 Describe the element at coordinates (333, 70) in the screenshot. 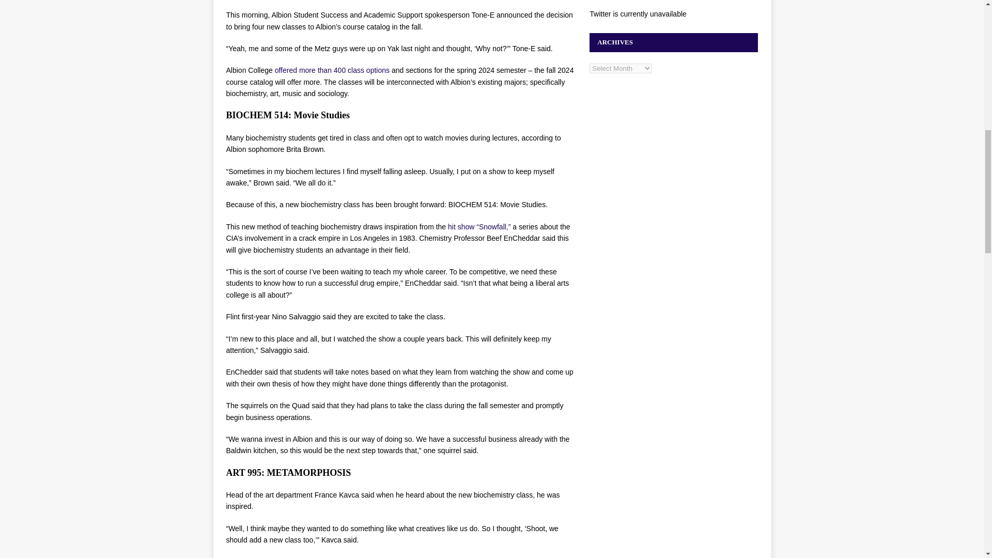

I see `offered more than 400 class options` at that location.